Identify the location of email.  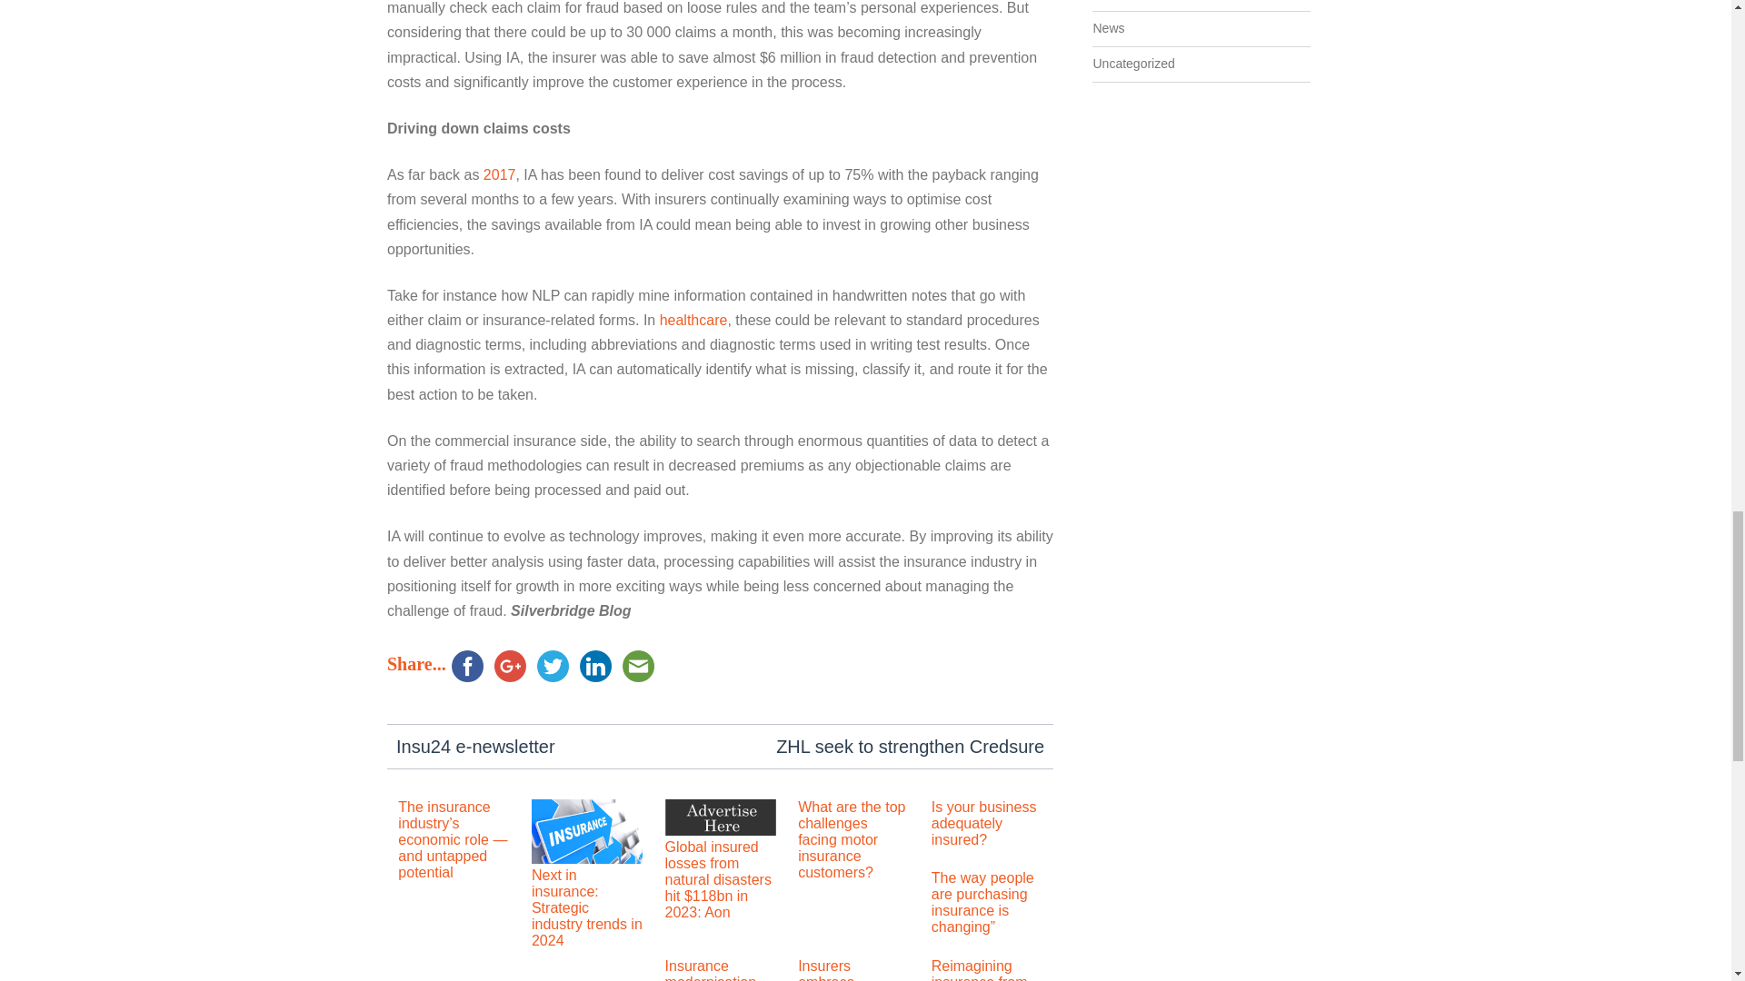
(638, 666).